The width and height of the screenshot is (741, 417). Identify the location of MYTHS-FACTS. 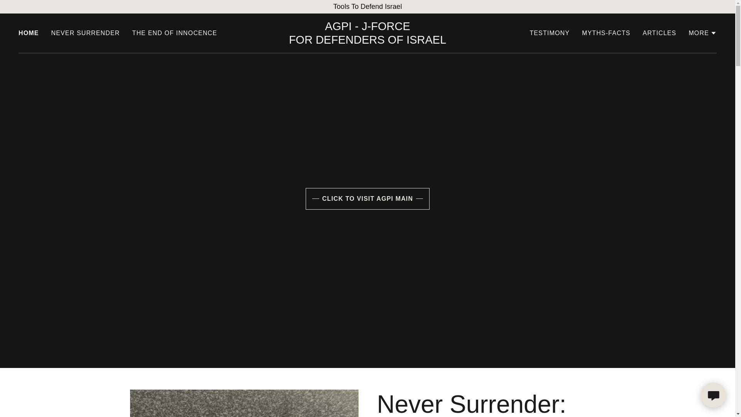
(702, 33).